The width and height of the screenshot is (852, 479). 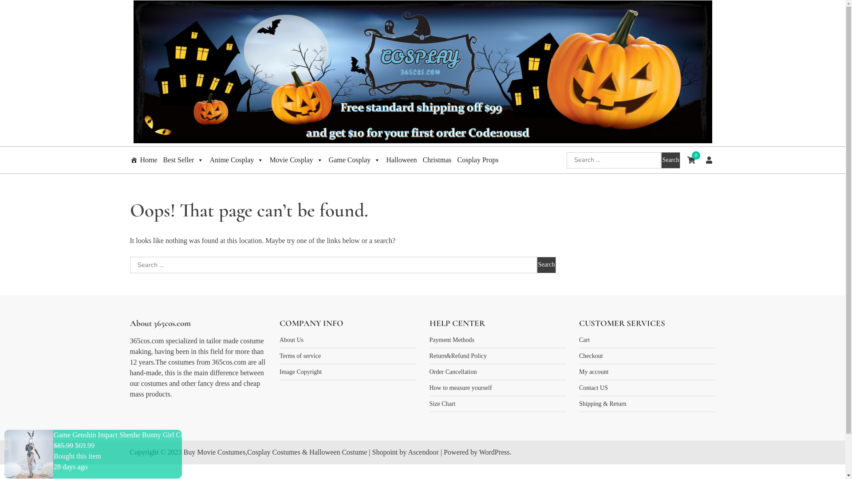 I want to click on Account, so click(x=709, y=160).